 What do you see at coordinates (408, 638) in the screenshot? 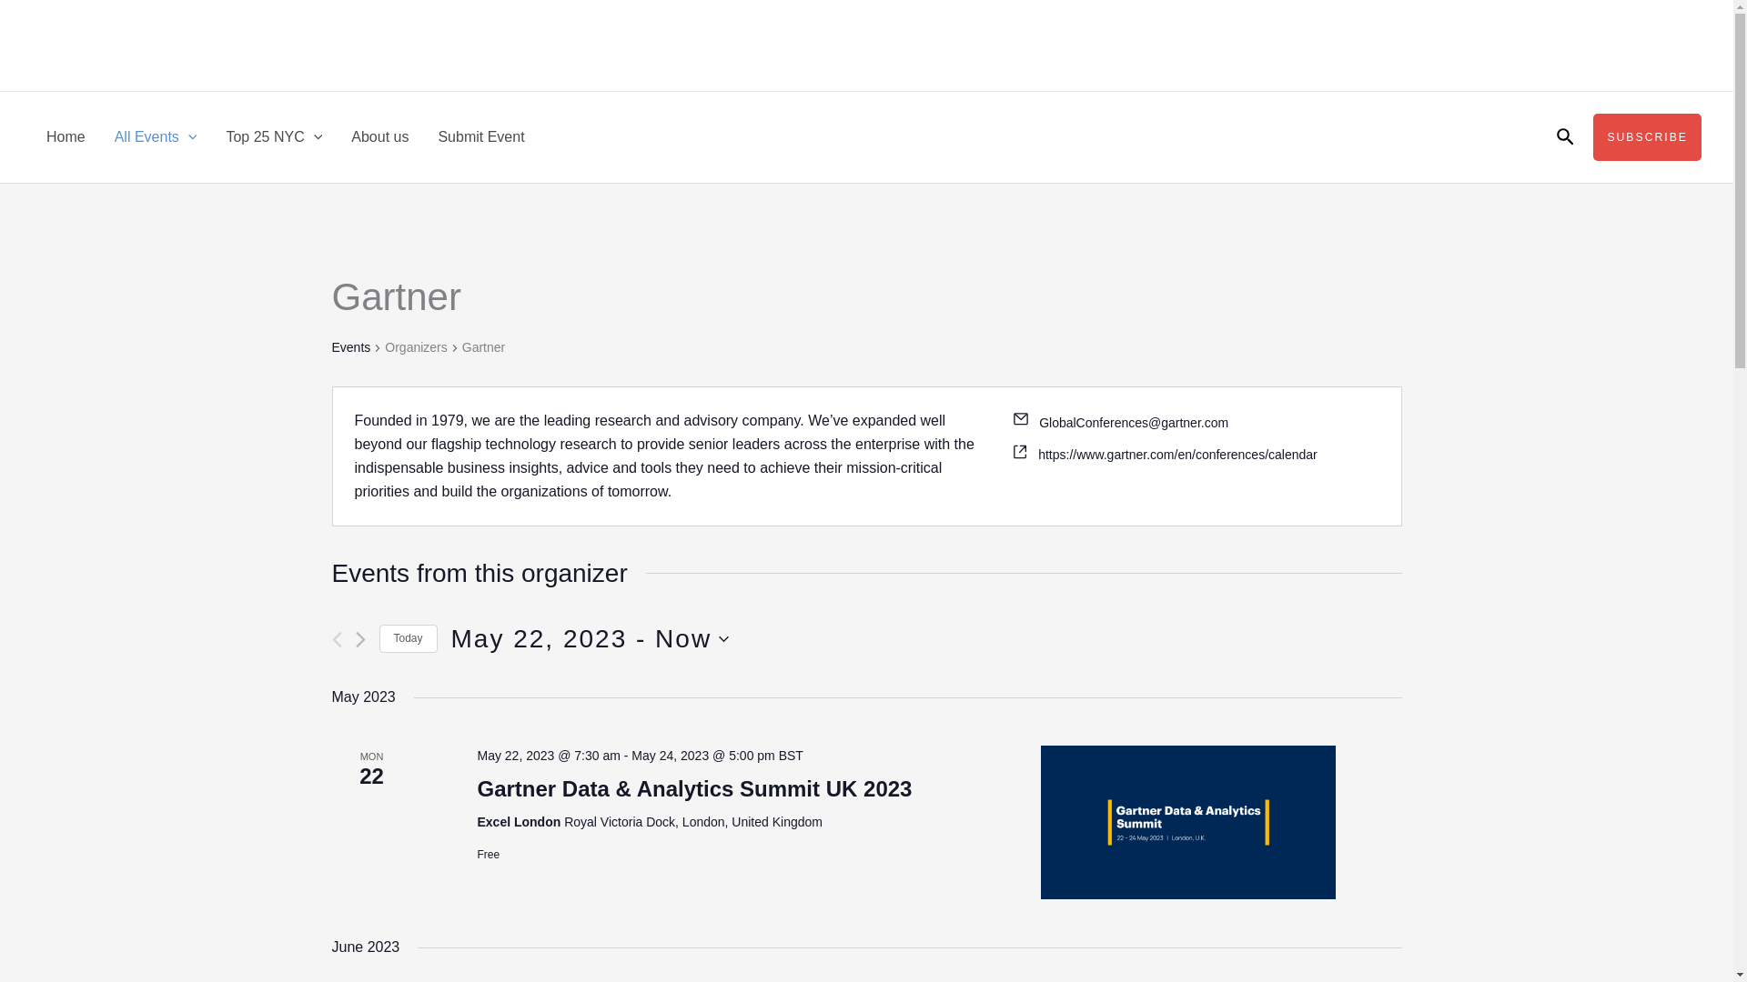
I see `Today` at bounding box center [408, 638].